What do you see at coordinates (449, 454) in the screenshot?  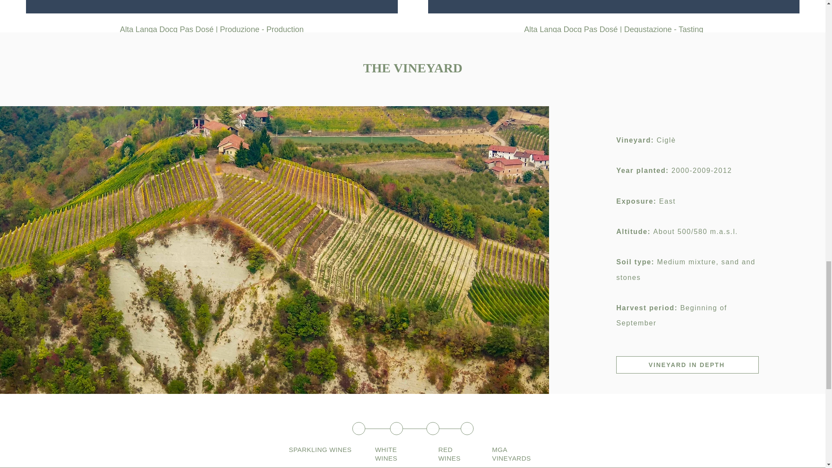 I see `RED WINES` at bounding box center [449, 454].